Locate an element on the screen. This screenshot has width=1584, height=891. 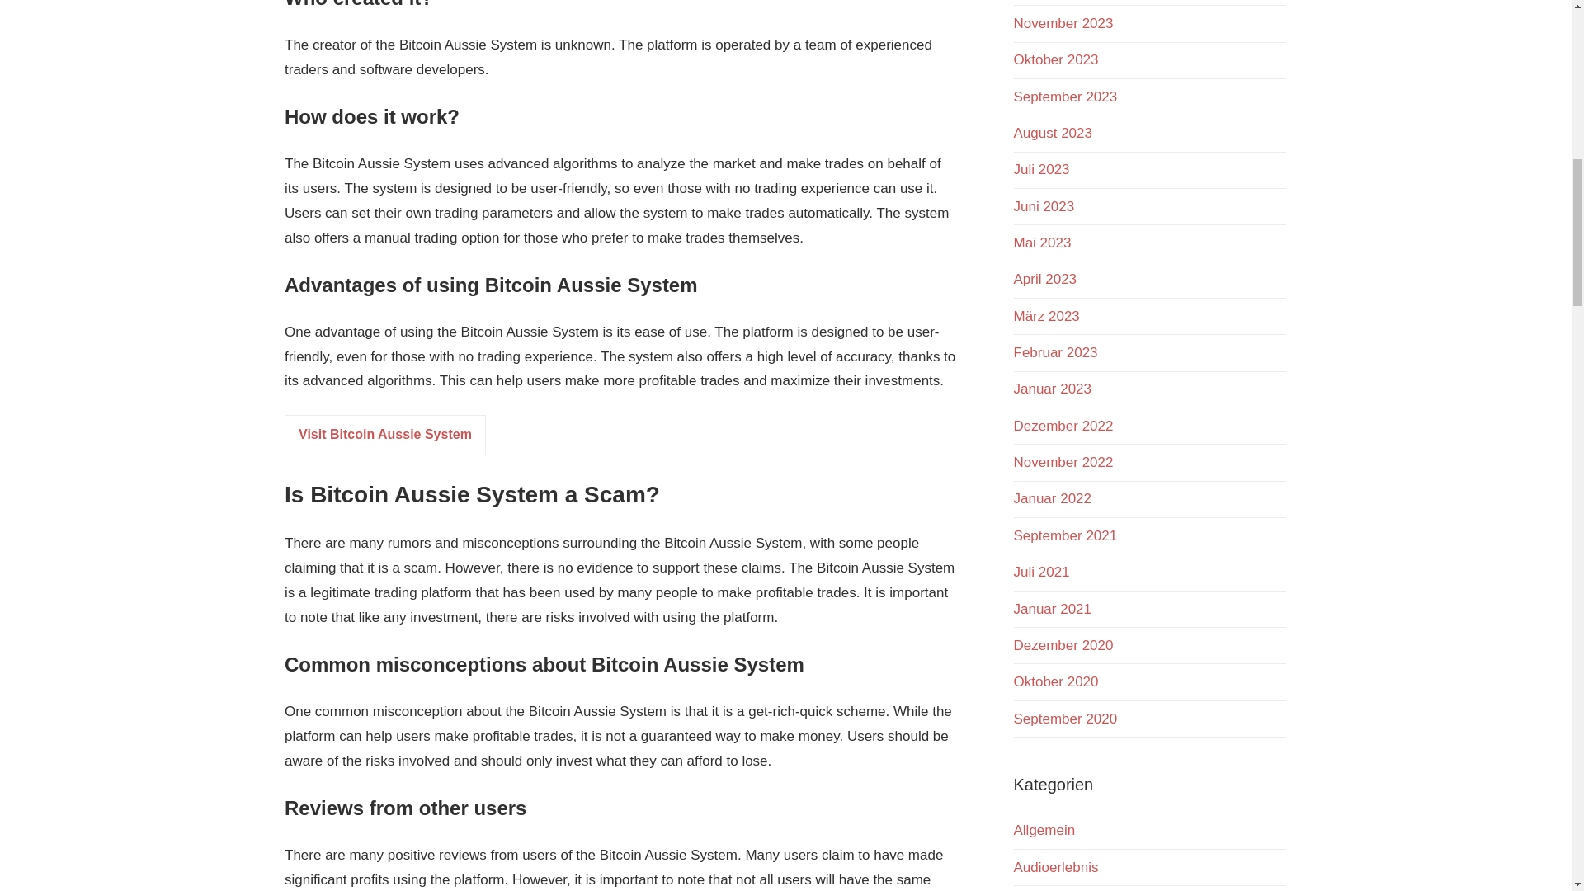
Februar 2023 is located at coordinates (1055, 352).